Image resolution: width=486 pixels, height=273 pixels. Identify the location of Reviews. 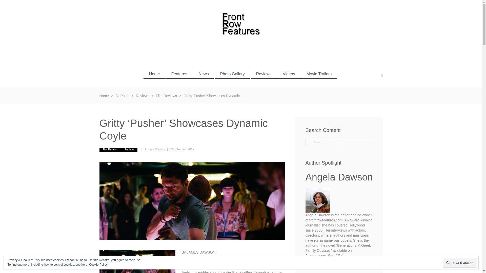
(129, 150).